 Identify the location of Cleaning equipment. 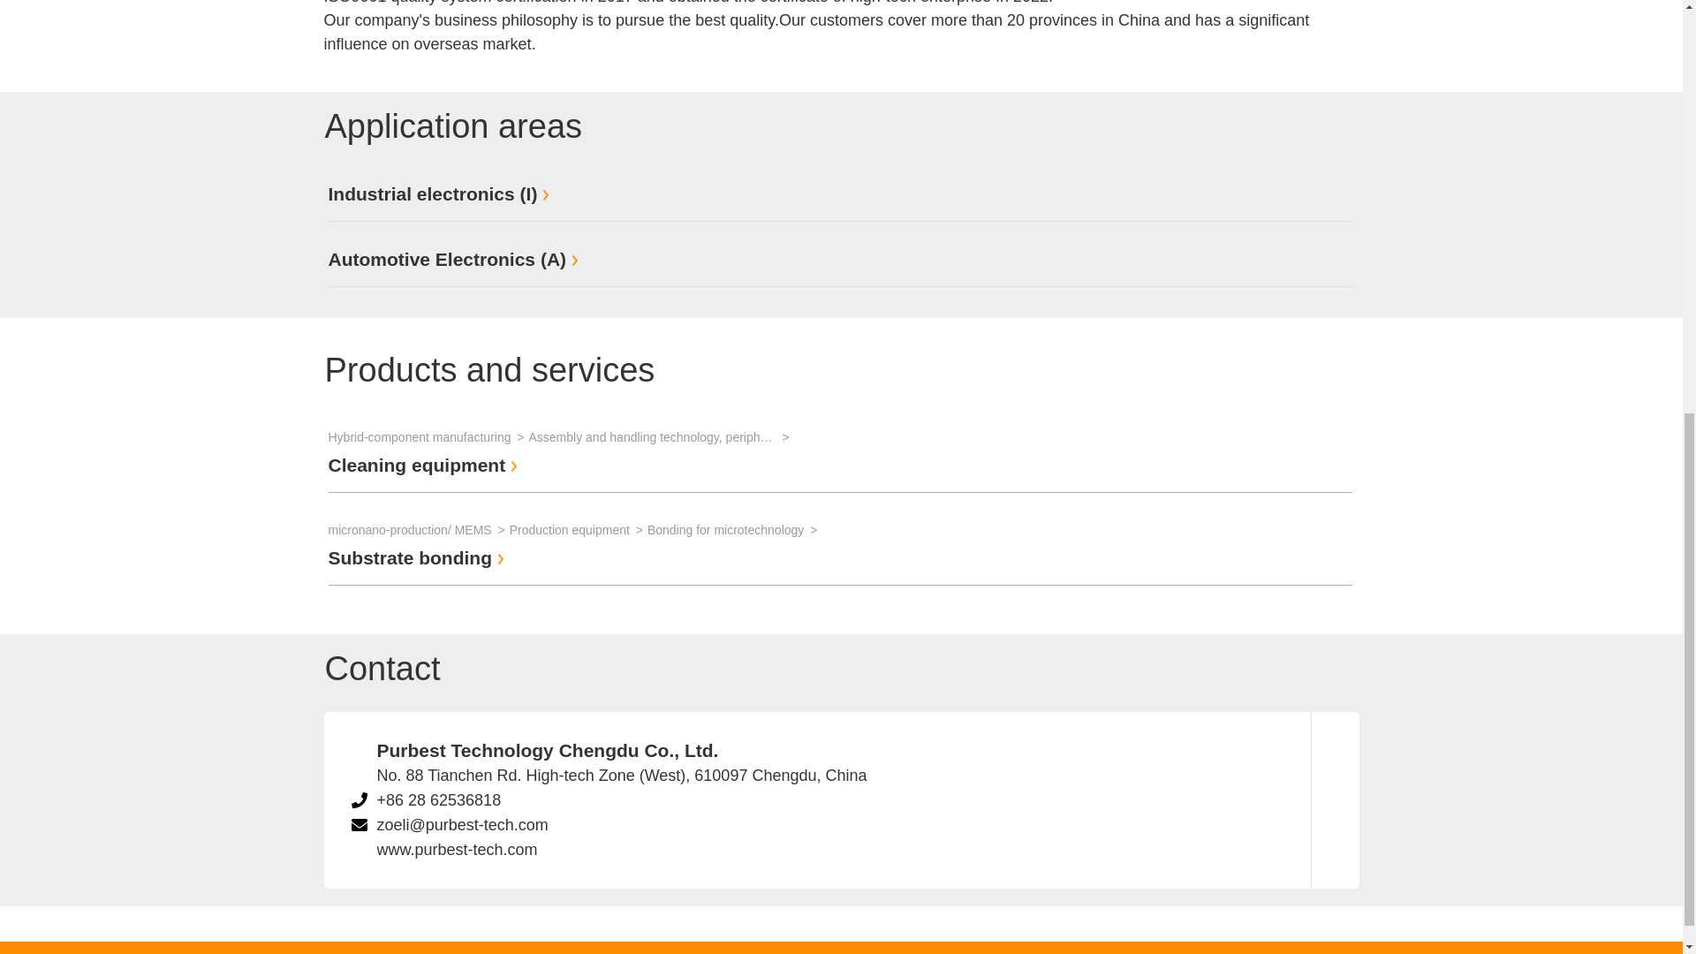
(426, 465).